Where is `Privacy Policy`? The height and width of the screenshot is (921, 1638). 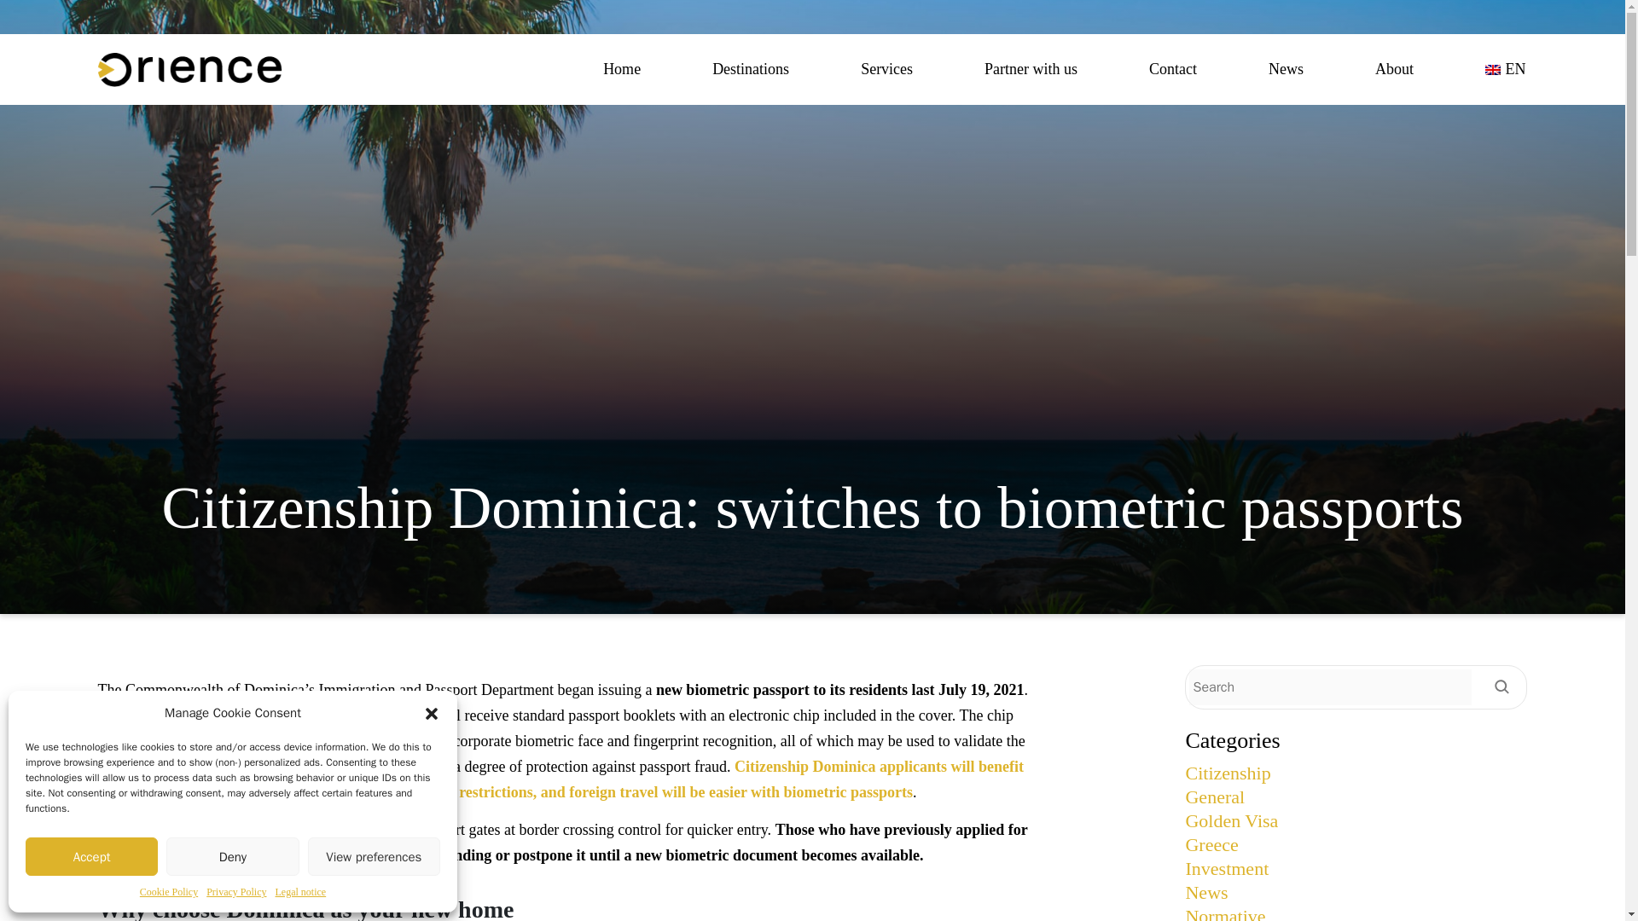 Privacy Policy is located at coordinates (235, 892).